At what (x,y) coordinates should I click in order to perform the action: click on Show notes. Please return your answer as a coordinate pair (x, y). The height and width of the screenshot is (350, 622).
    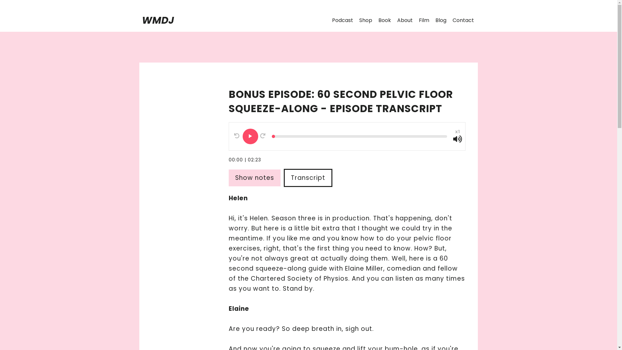
    Looking at the image, I should click on (256, 178).